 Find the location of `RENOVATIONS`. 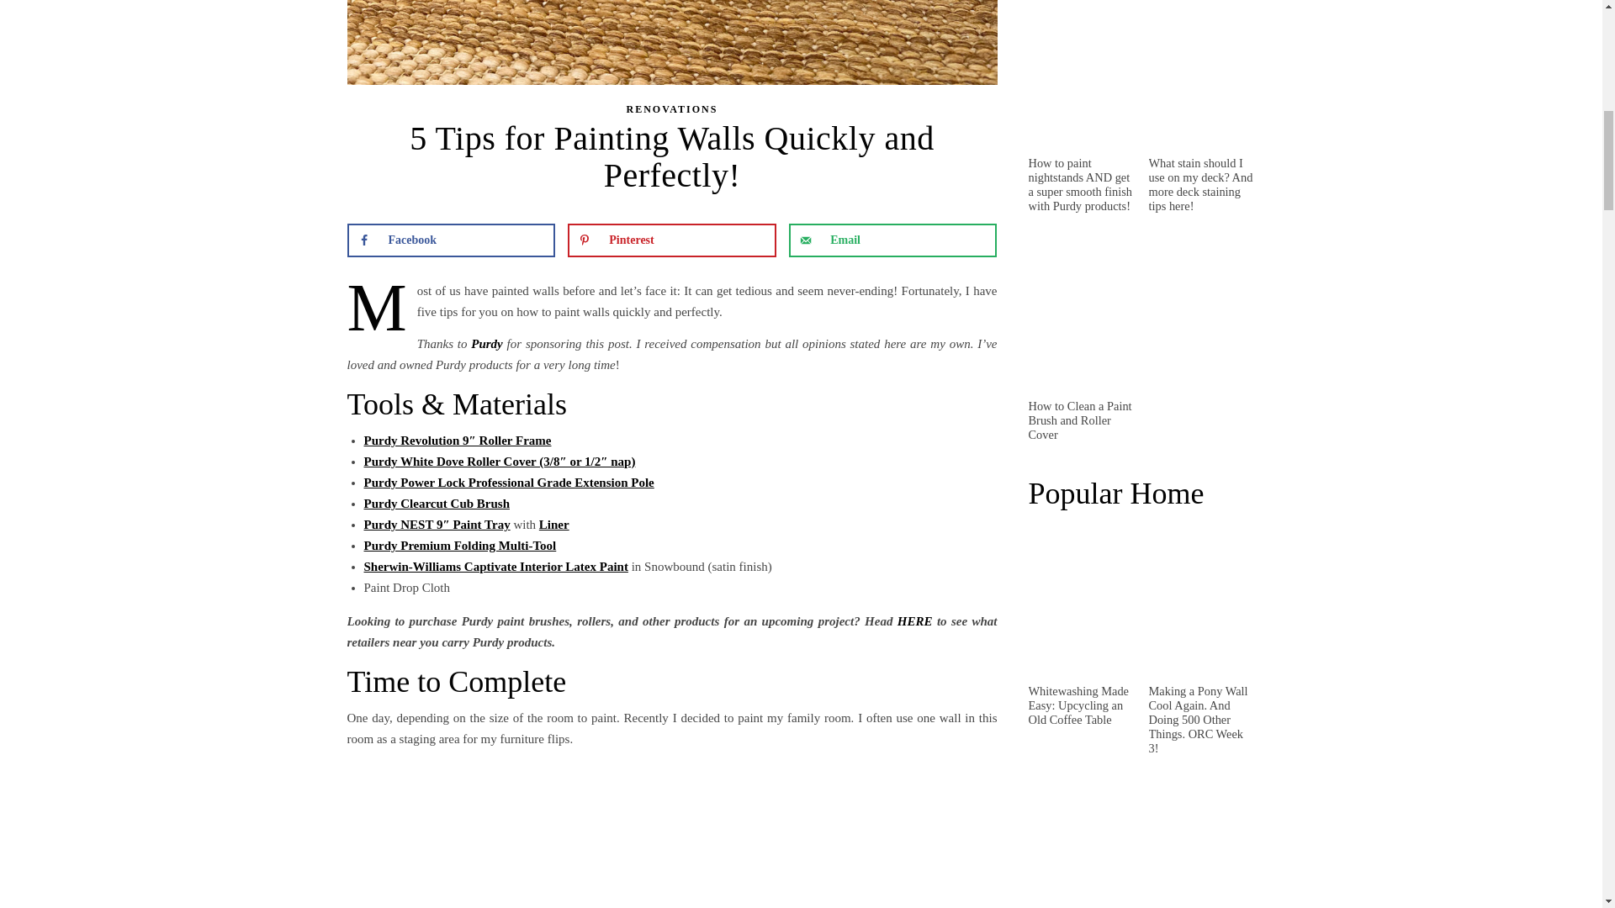

RENOVATIONS is located at coordinates (672, 109).